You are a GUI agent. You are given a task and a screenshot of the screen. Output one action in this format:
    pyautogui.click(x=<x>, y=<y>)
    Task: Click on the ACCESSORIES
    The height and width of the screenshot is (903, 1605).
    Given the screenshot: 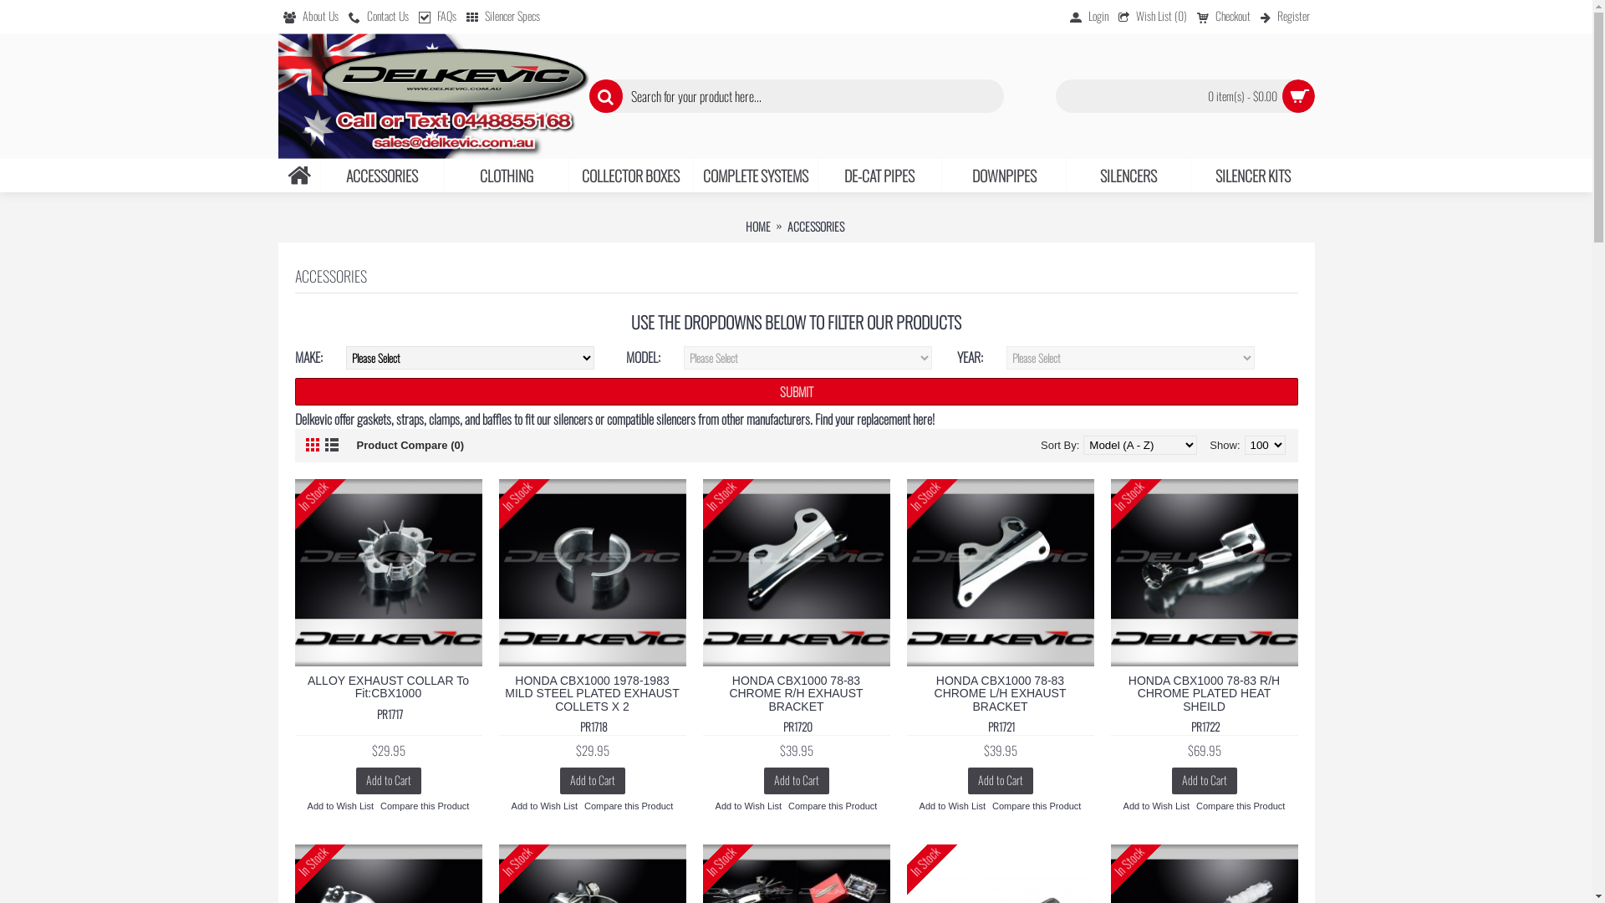 What is the action you would take?
    pyautogui.click(x=816, y=227)
    